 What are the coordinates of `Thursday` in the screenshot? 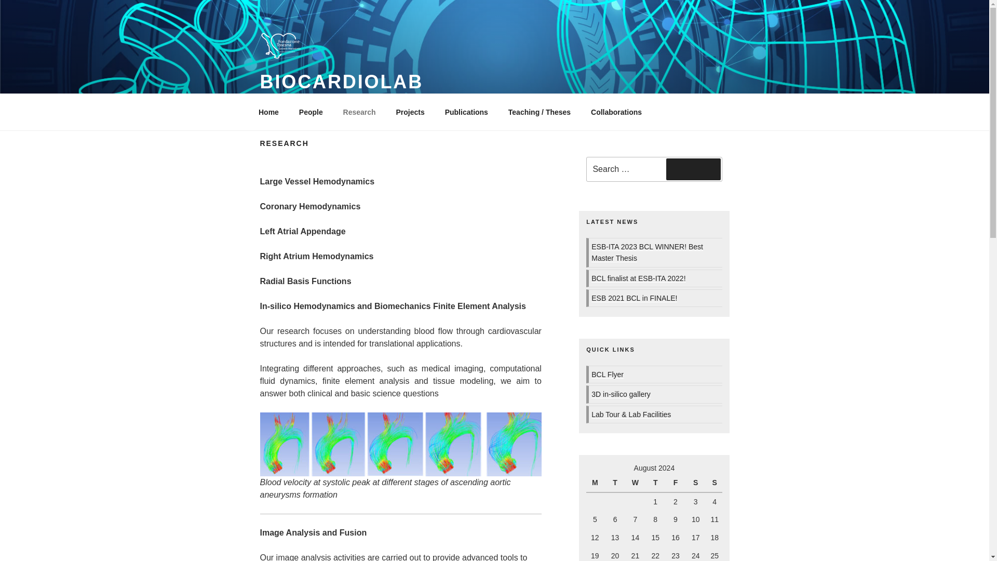 It's located at (657, 483).